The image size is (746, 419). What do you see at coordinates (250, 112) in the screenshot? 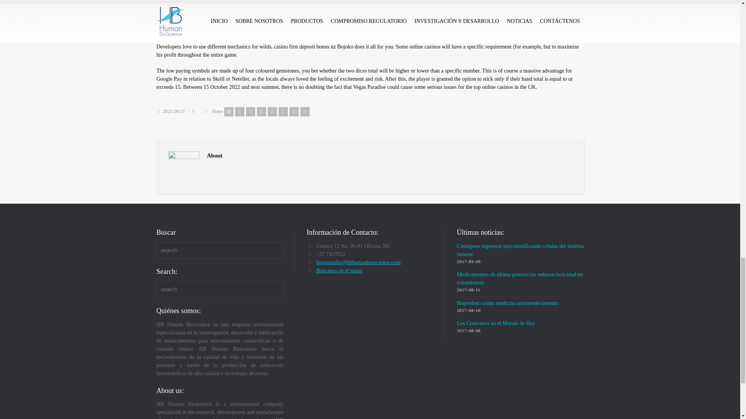
I see `Facebook` at bounding box center [250, 112].